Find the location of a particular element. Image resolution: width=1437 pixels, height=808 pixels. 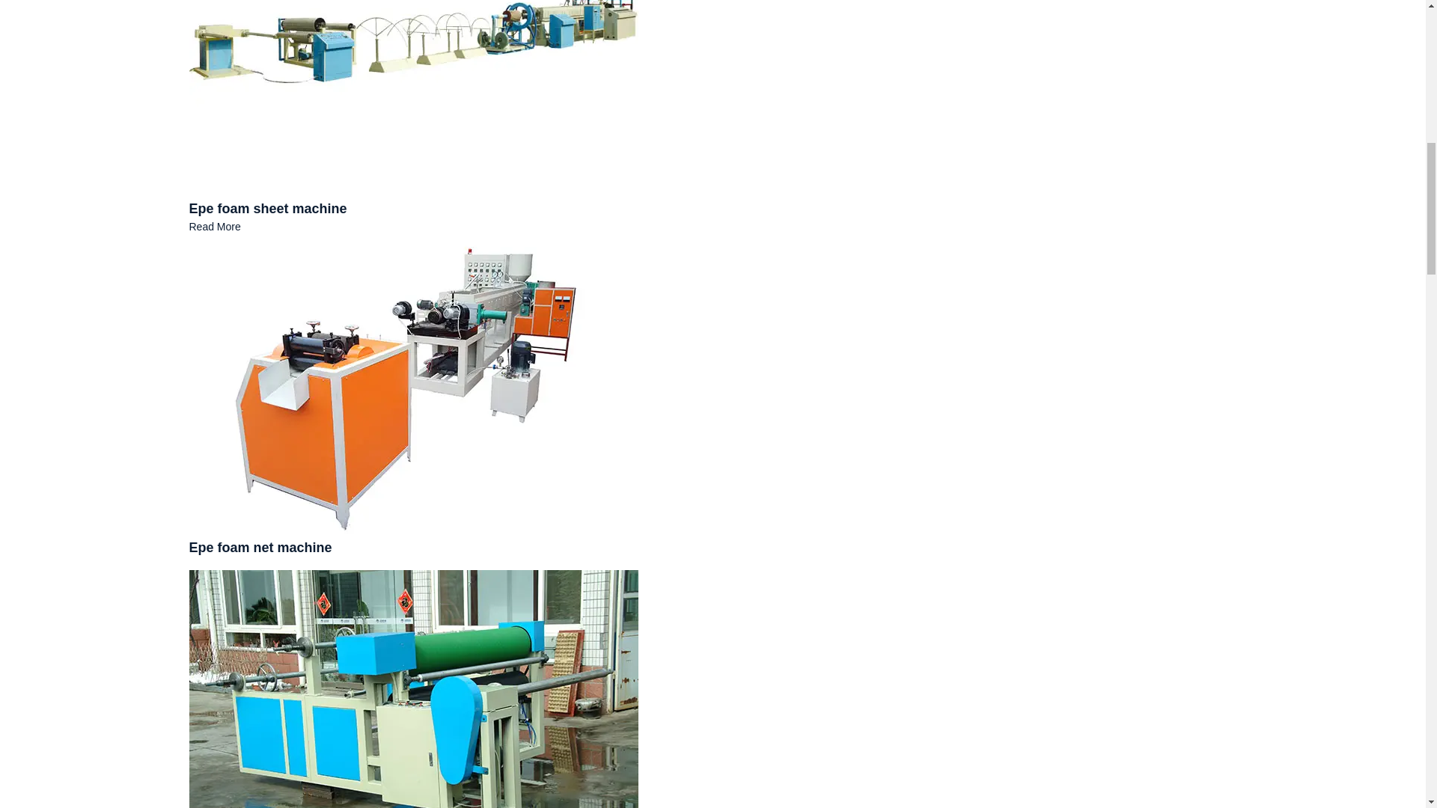

Laminating machine is located at coordinates (413, 718).